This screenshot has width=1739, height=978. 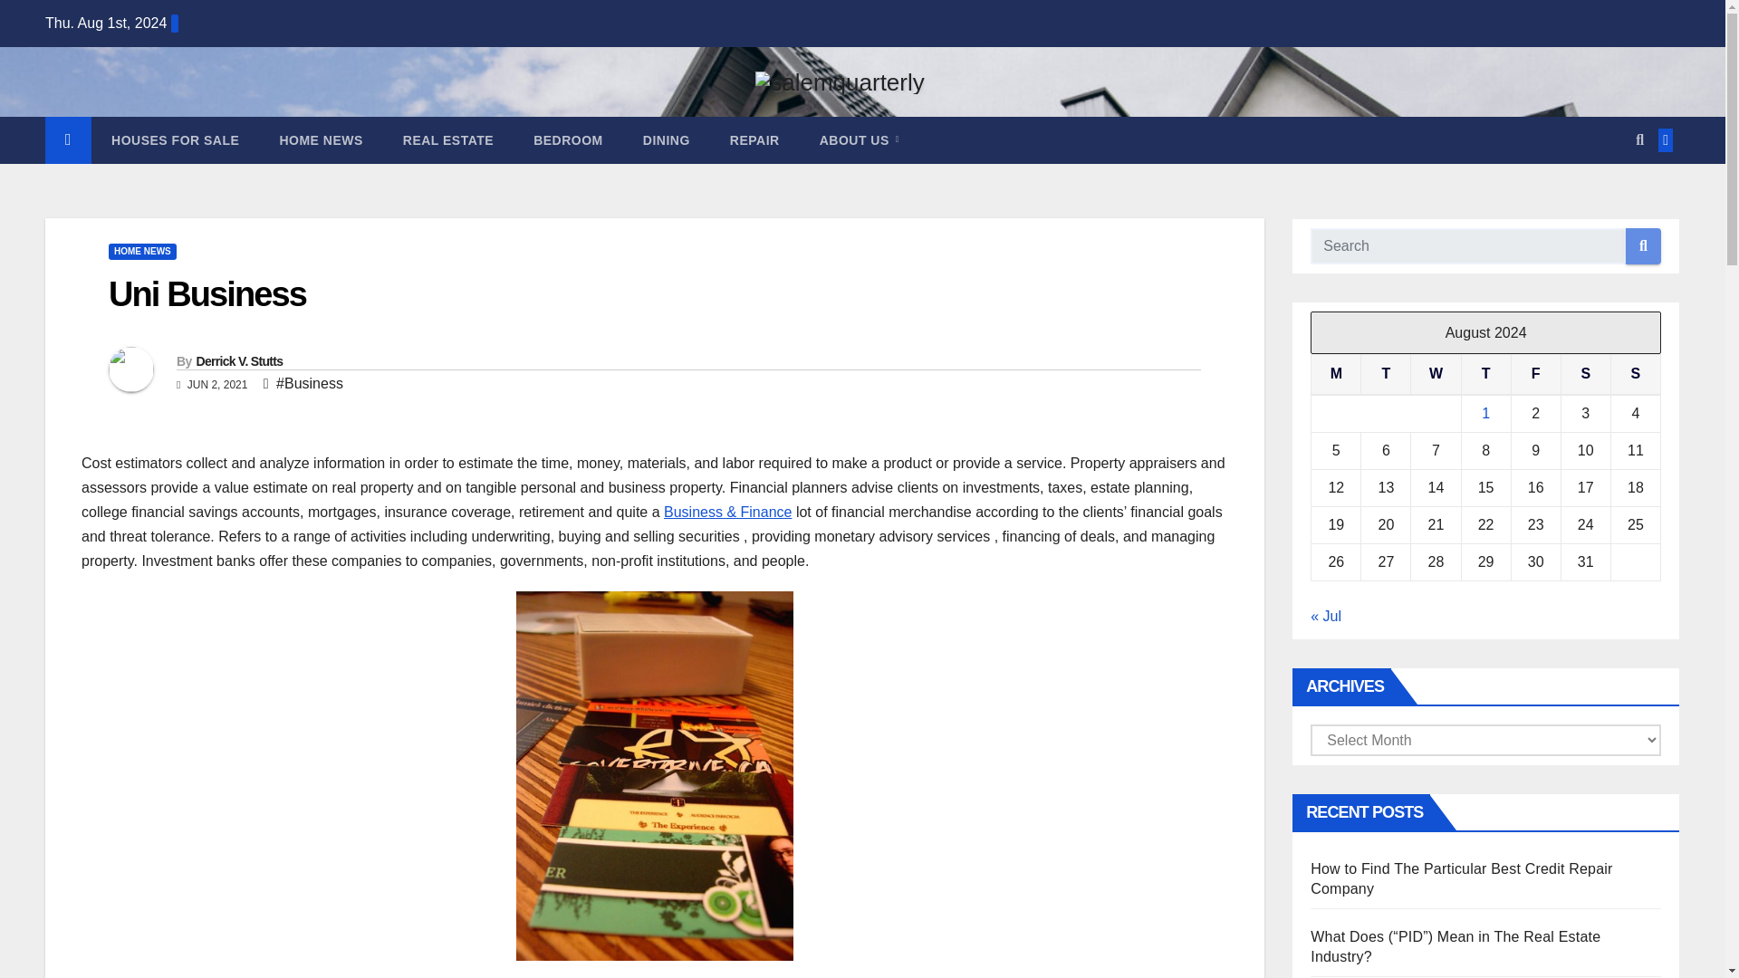 I want to click on HOME NEWS, so click(x=321, y=139).